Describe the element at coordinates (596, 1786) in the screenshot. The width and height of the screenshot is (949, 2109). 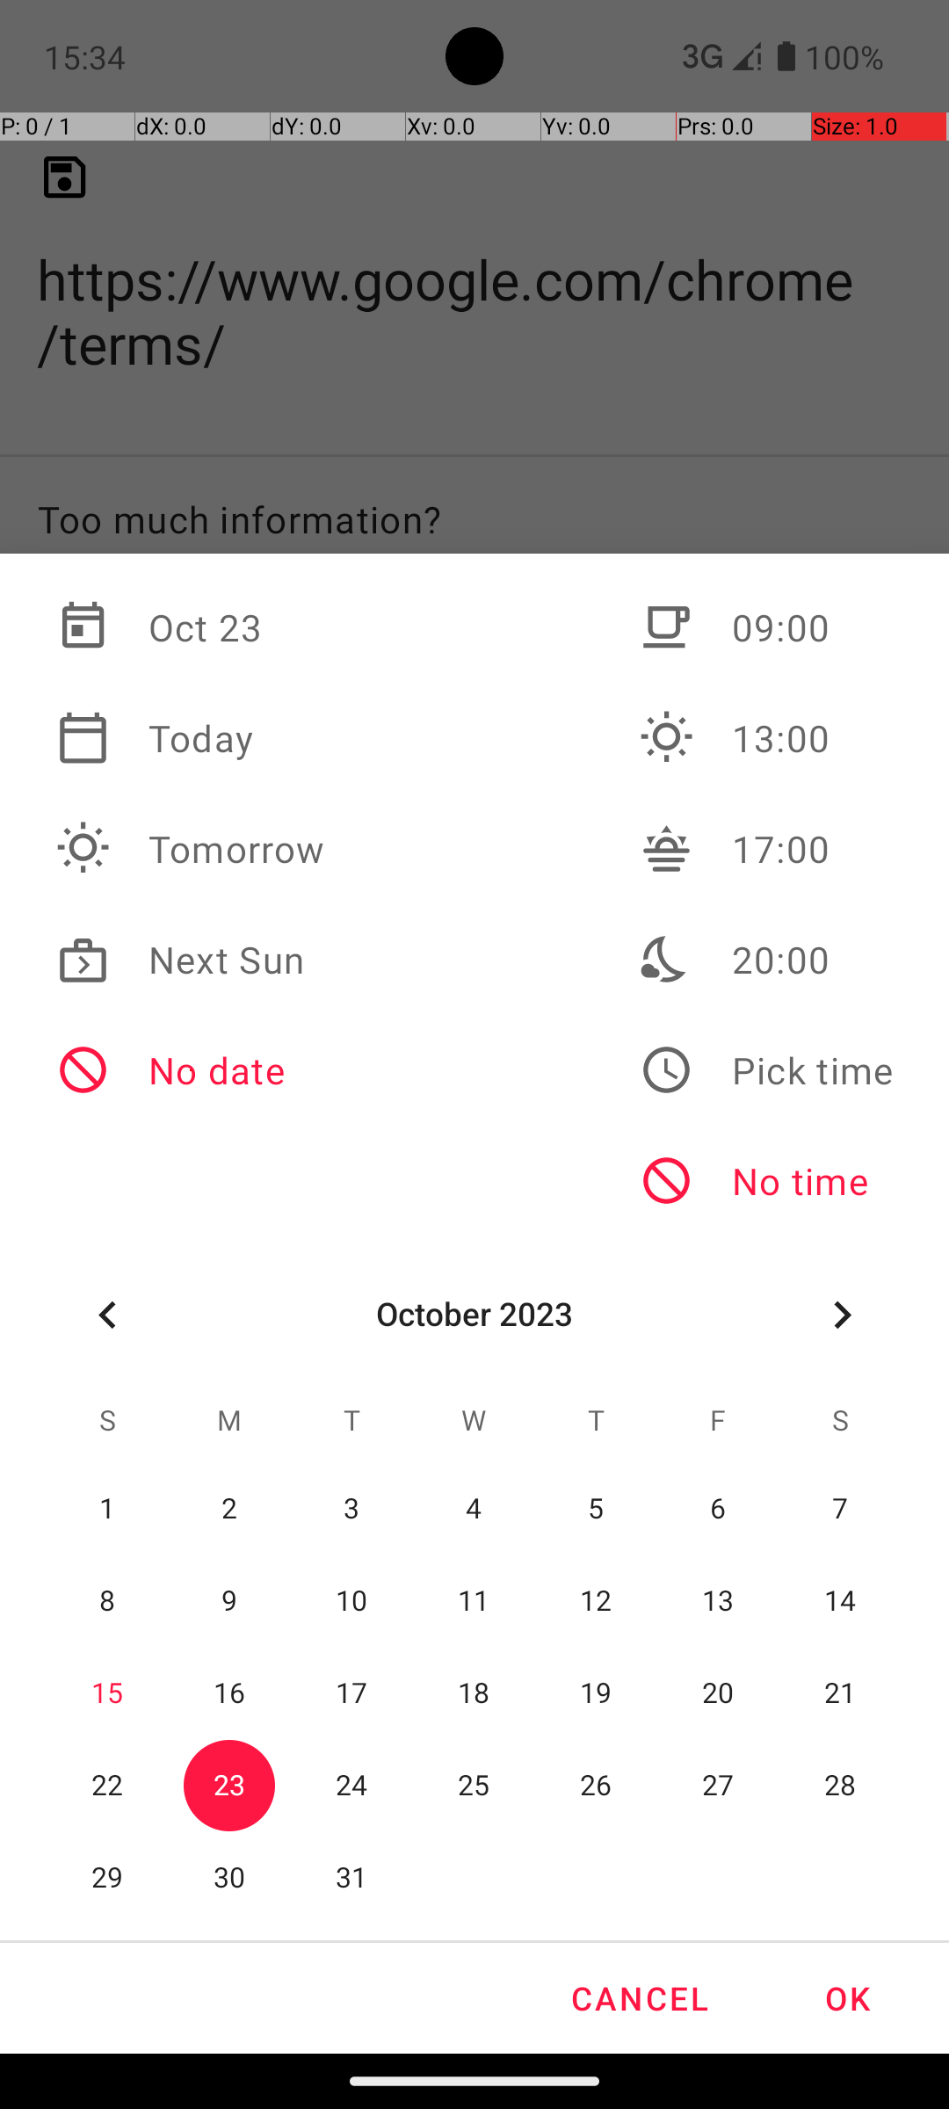
I see `26` at that location.